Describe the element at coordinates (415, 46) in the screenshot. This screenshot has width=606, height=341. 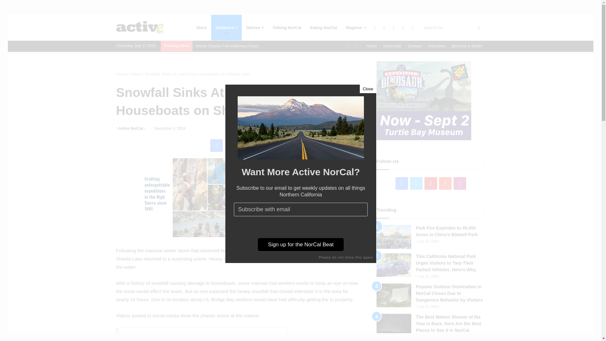
I see `Contact` at that location.